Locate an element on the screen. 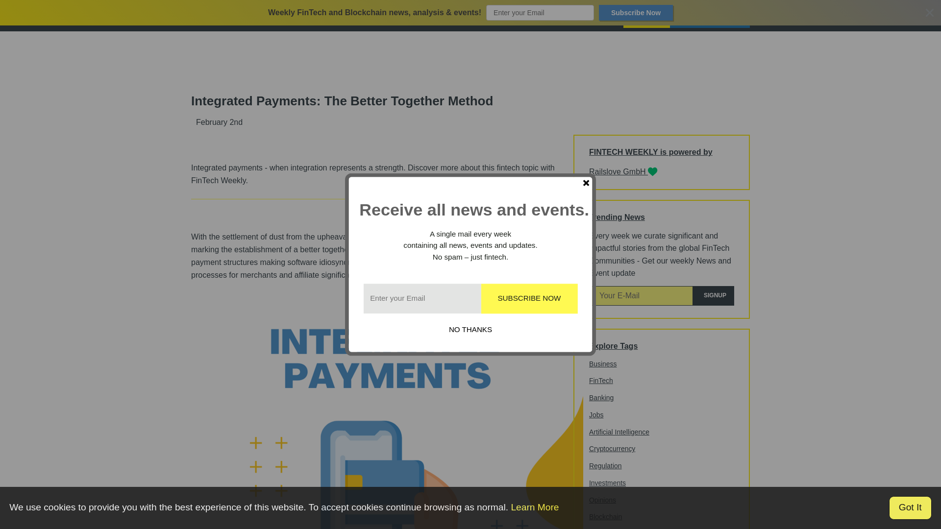 This screenshot has height=529, width=941. ADVERTISING is located at coordinates (594, 17).